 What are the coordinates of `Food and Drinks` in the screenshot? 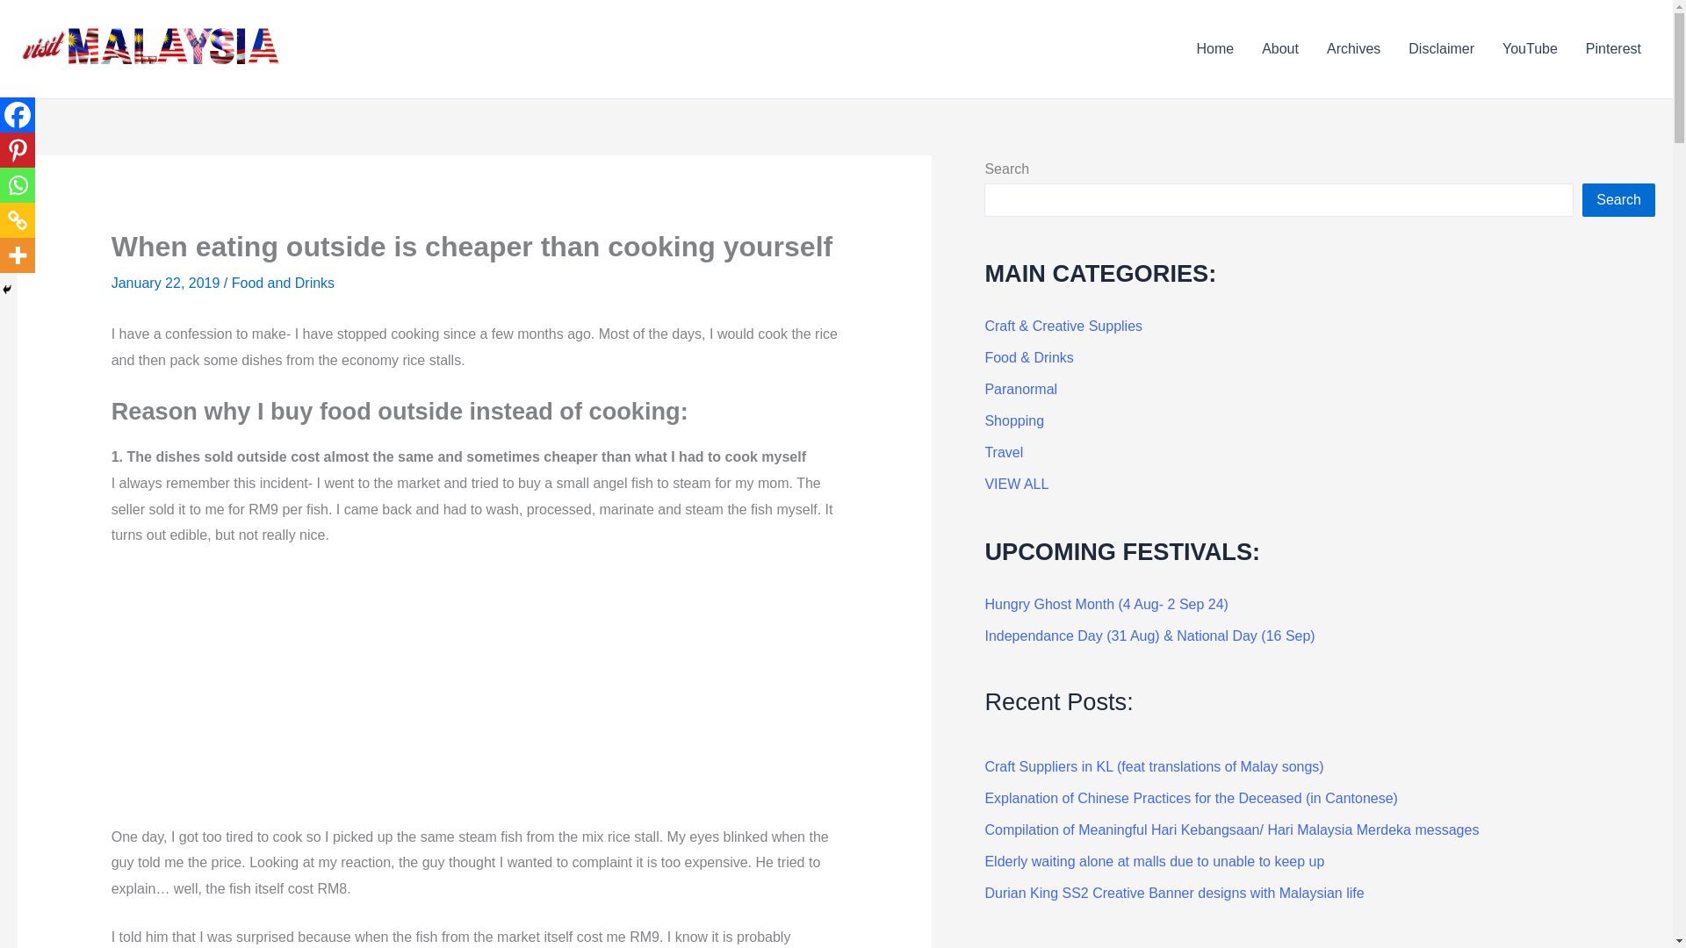 It's located at (283, 283).